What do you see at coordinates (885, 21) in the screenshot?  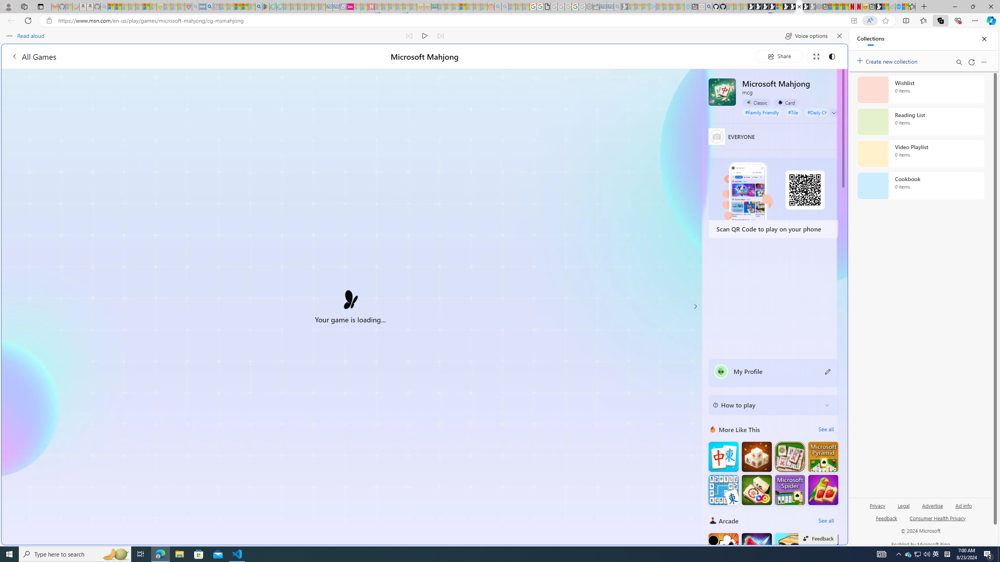 I see `Add this page to favorites (Ctrl+D)` at bounding box center [885, 21].